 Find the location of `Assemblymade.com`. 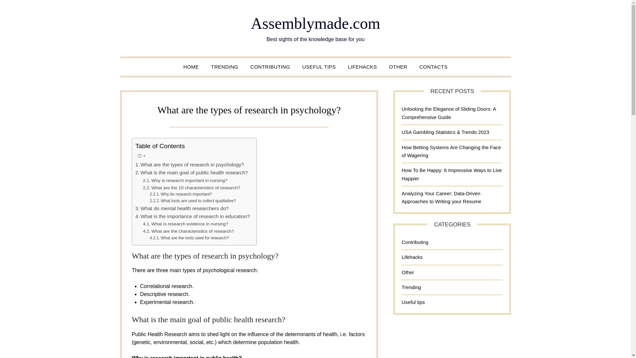

Assemblymade.com is located at coordinates (315, 23).